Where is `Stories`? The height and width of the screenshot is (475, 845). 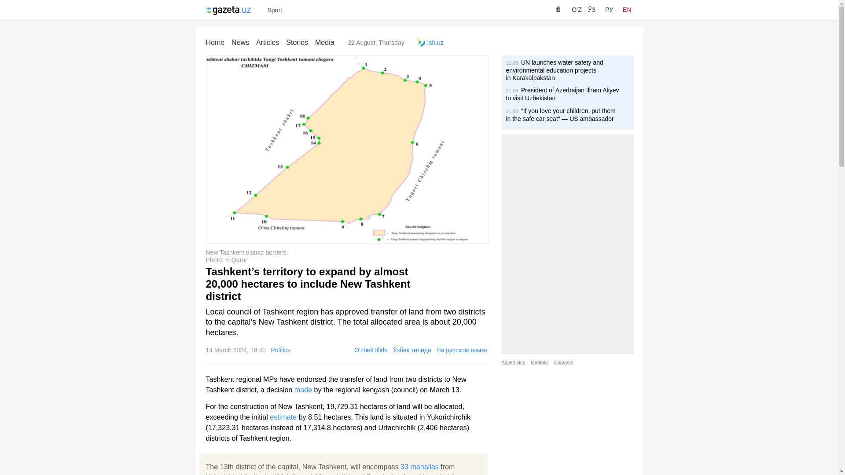 Stories is located at coordinates (297, 42).